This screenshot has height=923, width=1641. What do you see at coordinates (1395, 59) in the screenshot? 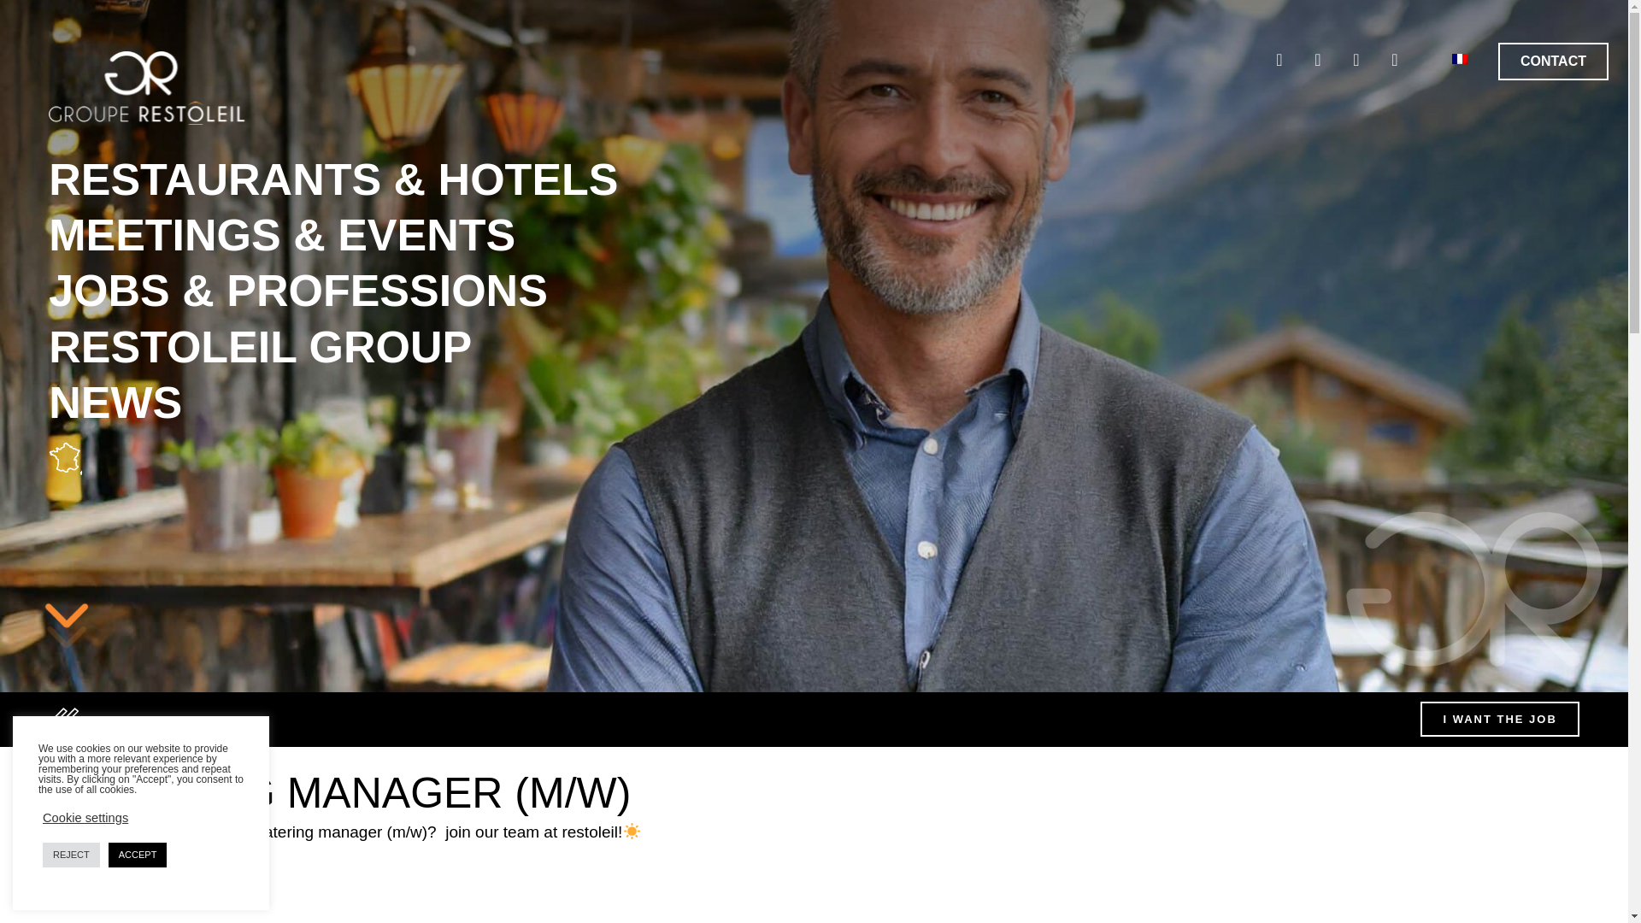
I see `Youtube` at bounding box center [1395, 59].